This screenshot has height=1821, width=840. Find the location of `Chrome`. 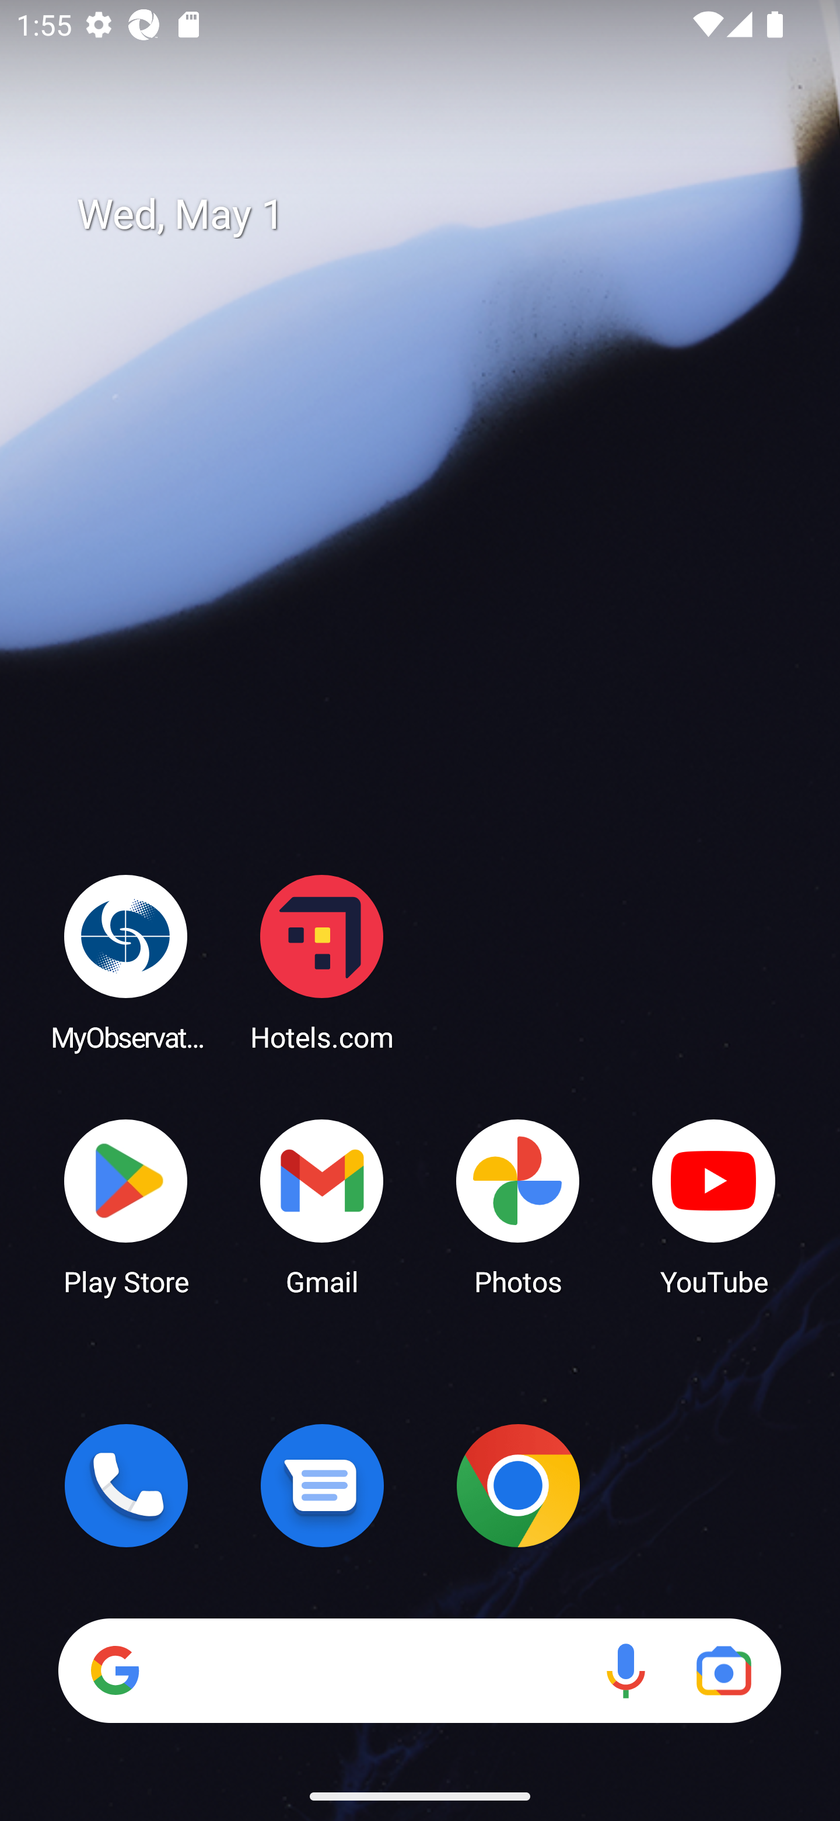

Chrome is located at coordinates (518, 1485).